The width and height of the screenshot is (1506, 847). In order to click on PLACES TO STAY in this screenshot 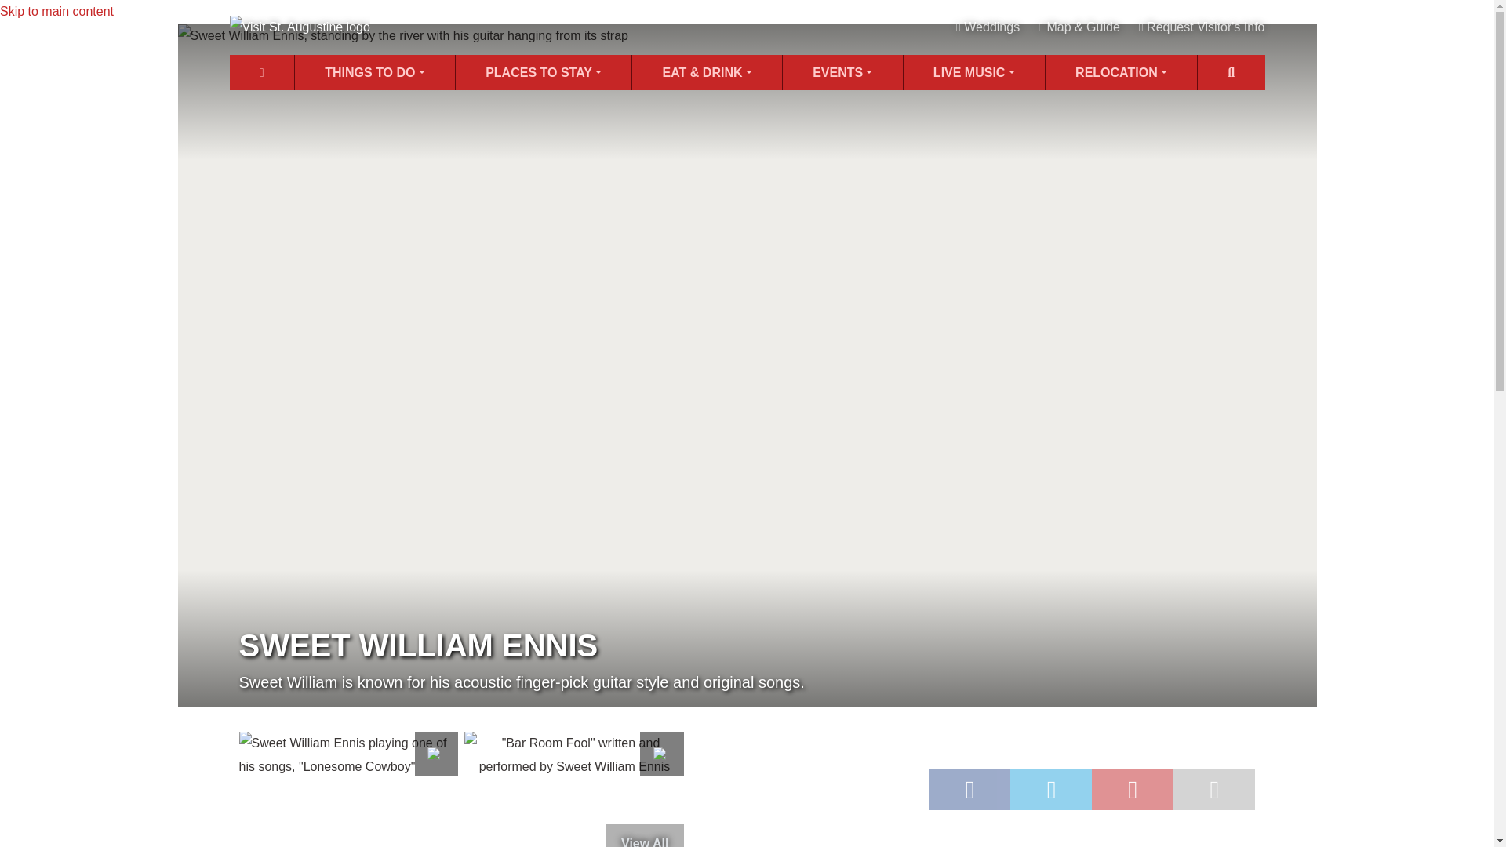, I will do `click(543, 72)`.